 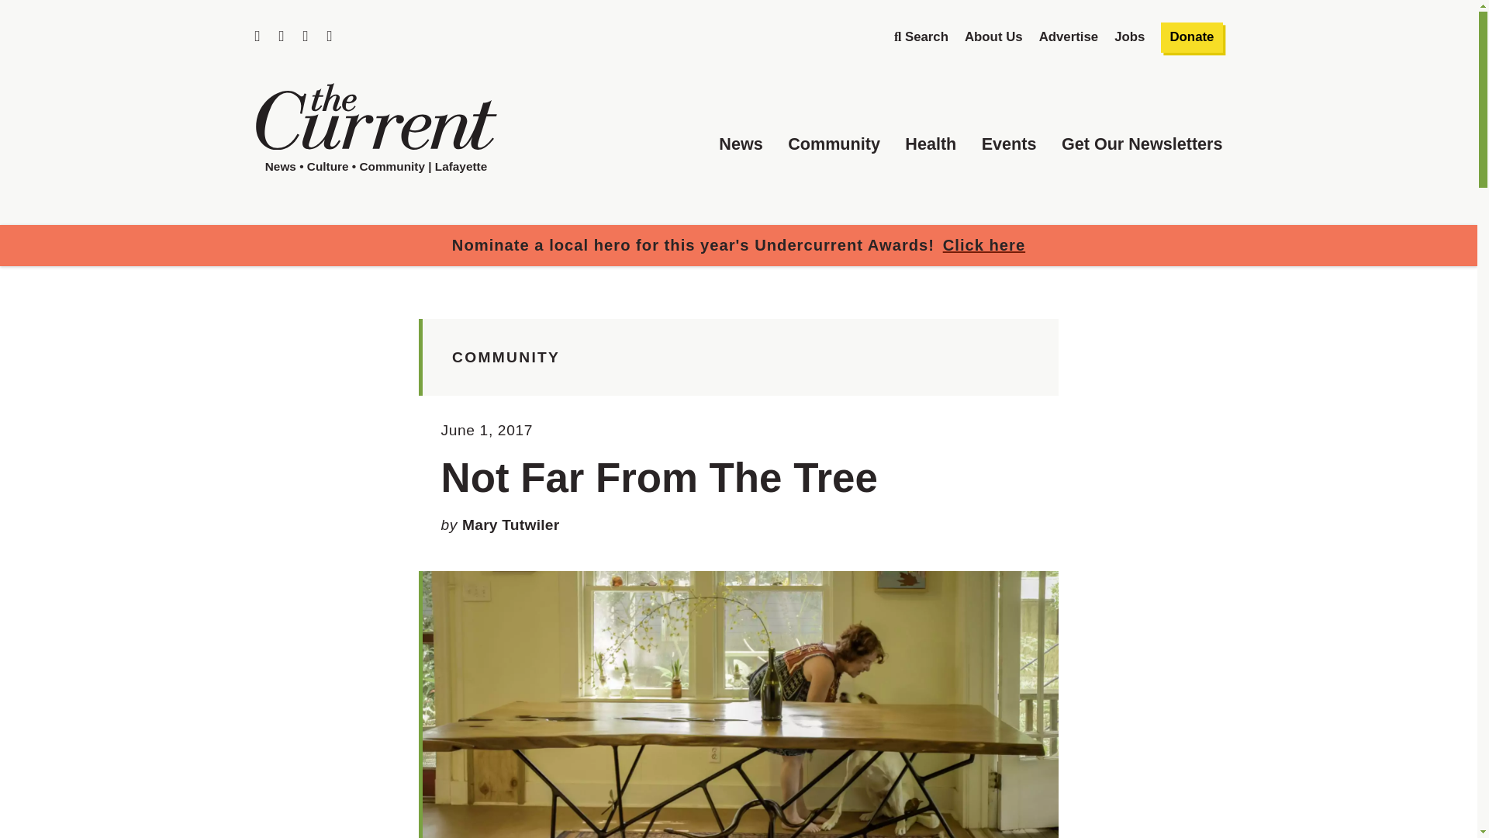 What do you see at coordinates (994, 36) in the screenshot?
I see `About Us` at bounding box center [994, 36].